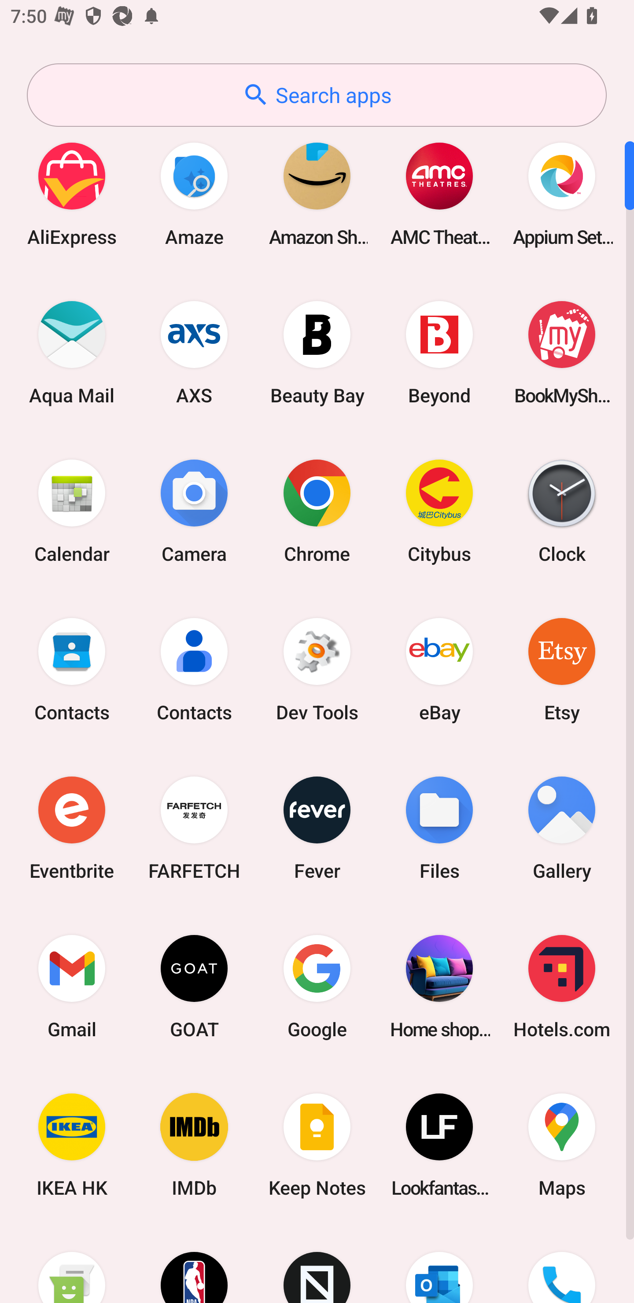  What do you see at coordinates (317, 828) in the screenshot?
I see `Fever` at bounding box center [317, 828].